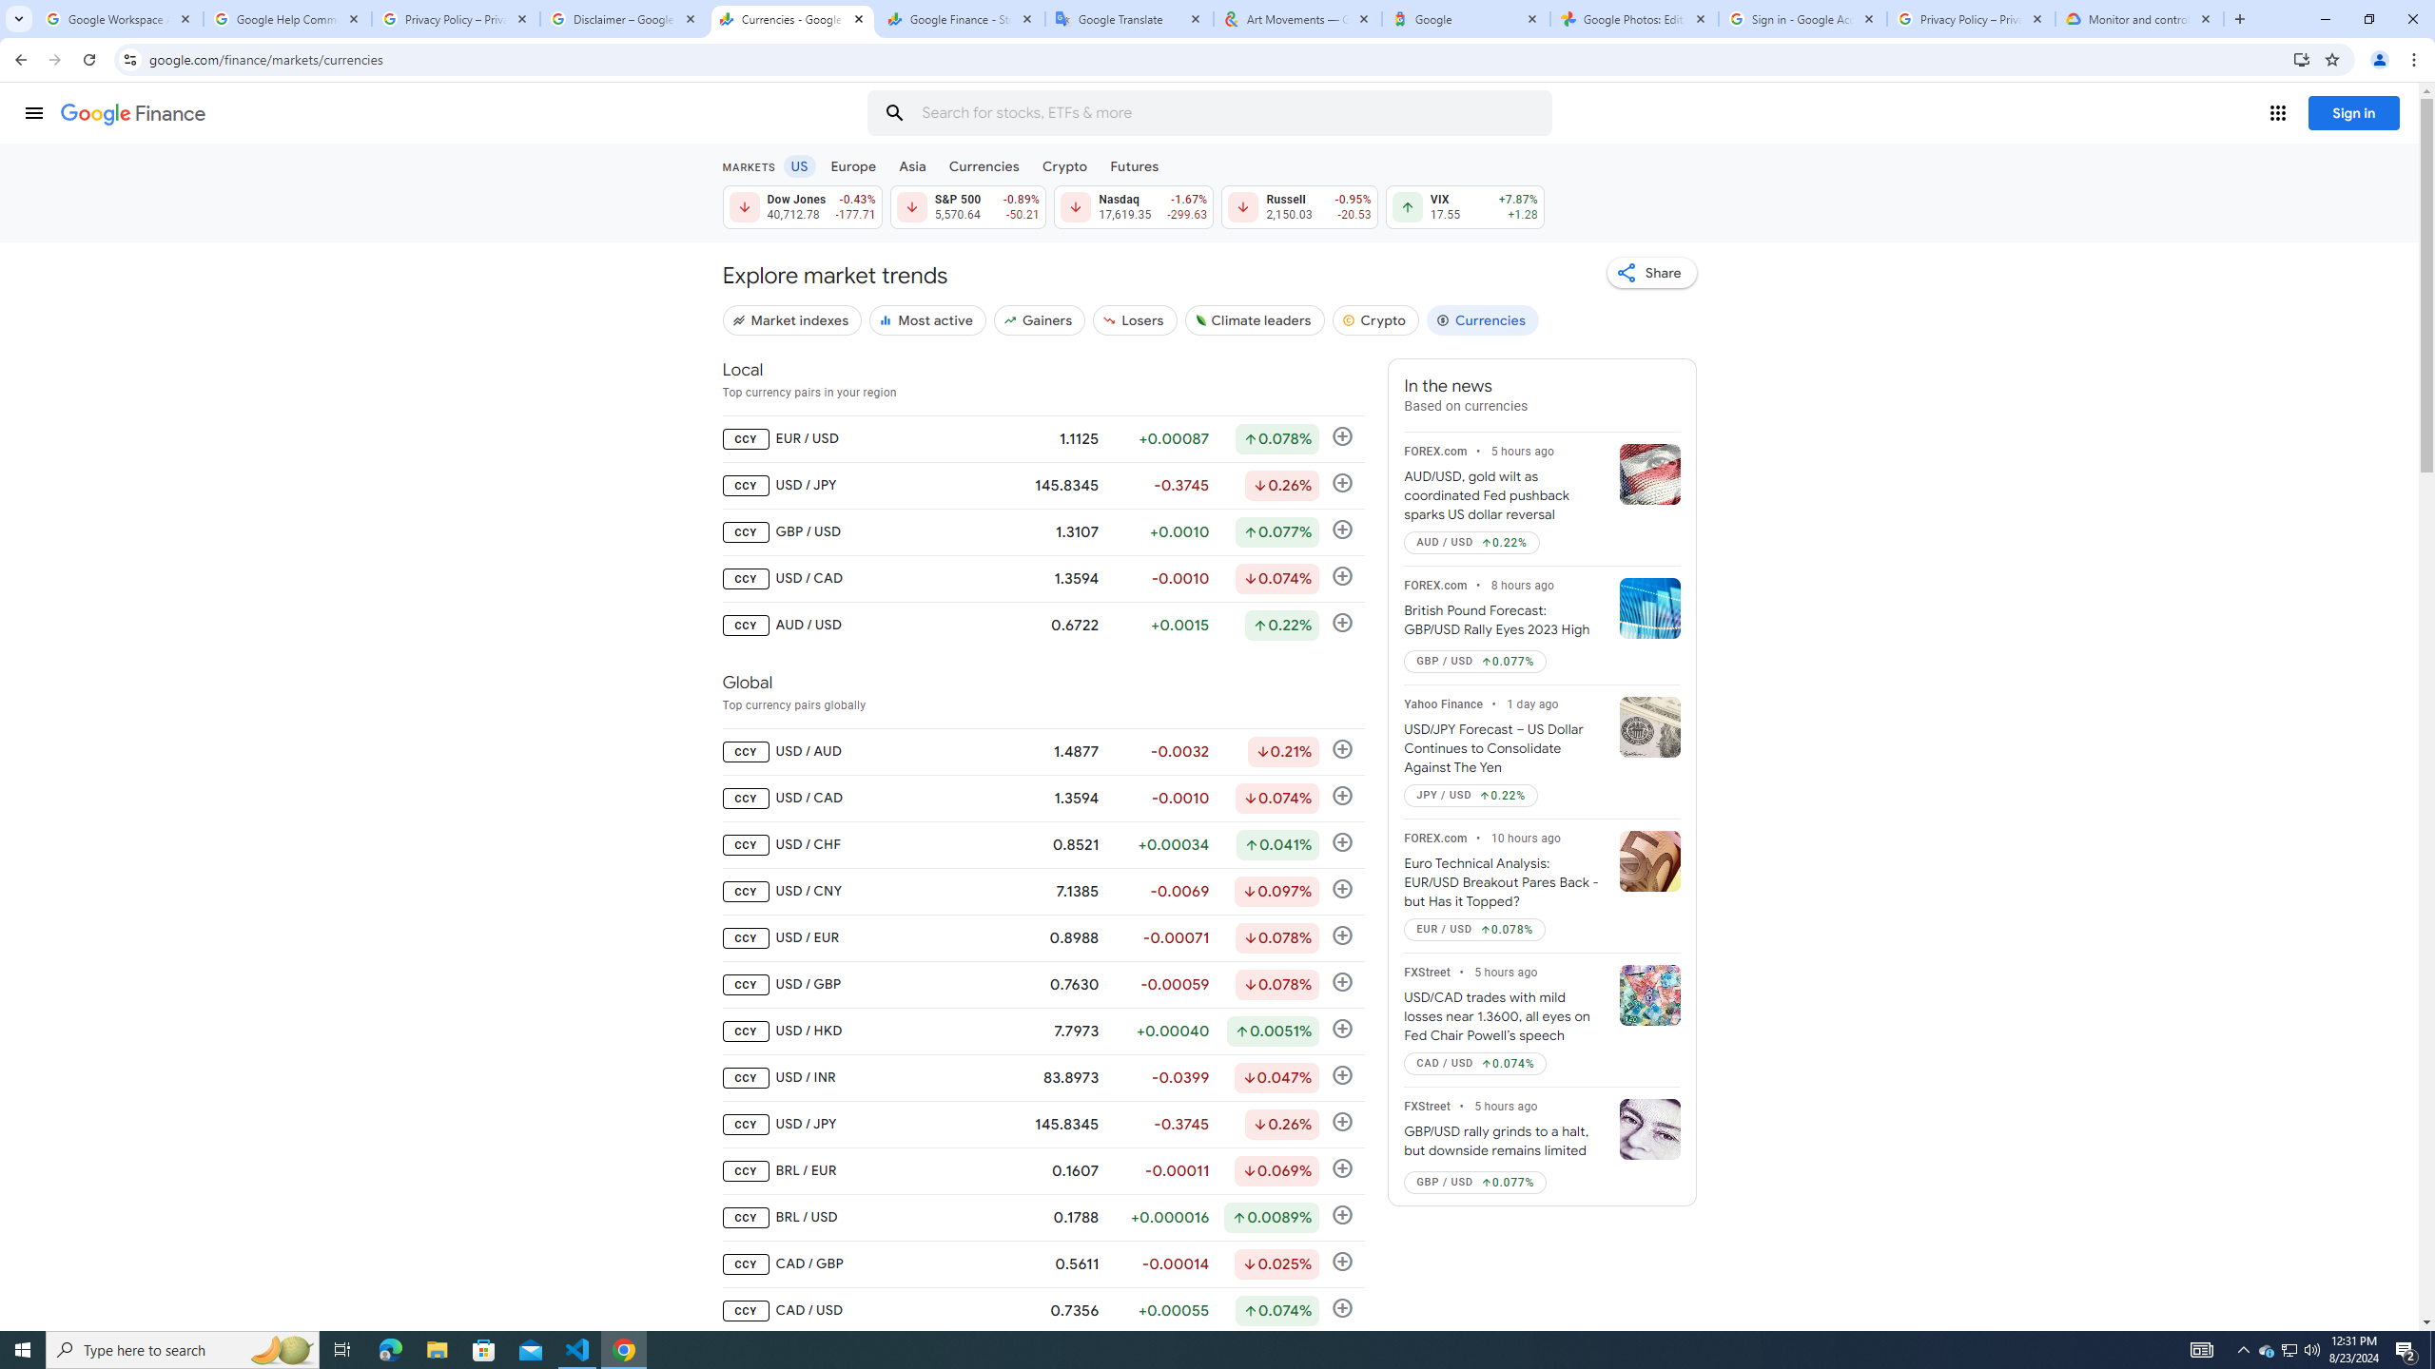 Image resolution: width=2435 pixels, height=1369 pixels. What do you see at coordinates (133, 114) in the screenshot?
I see `Finance` at bounding box center [133, 114].